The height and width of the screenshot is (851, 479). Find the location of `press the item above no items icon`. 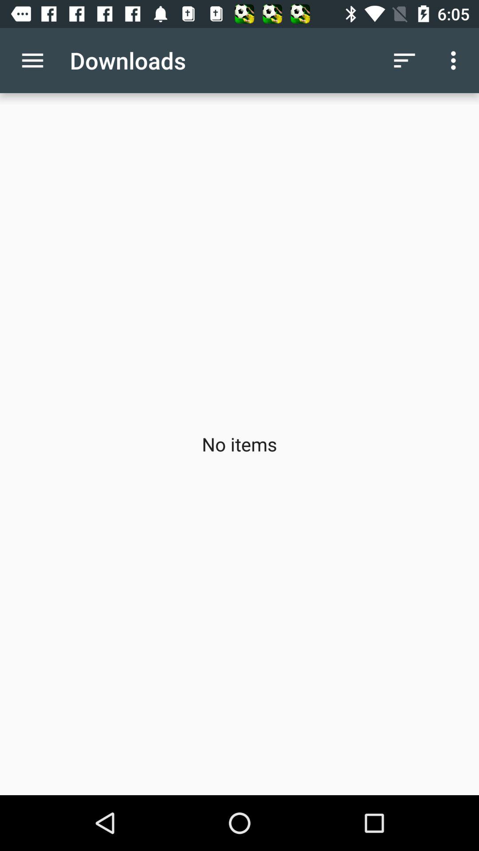

press the item above no items icon is located at coordinates (32, 60).